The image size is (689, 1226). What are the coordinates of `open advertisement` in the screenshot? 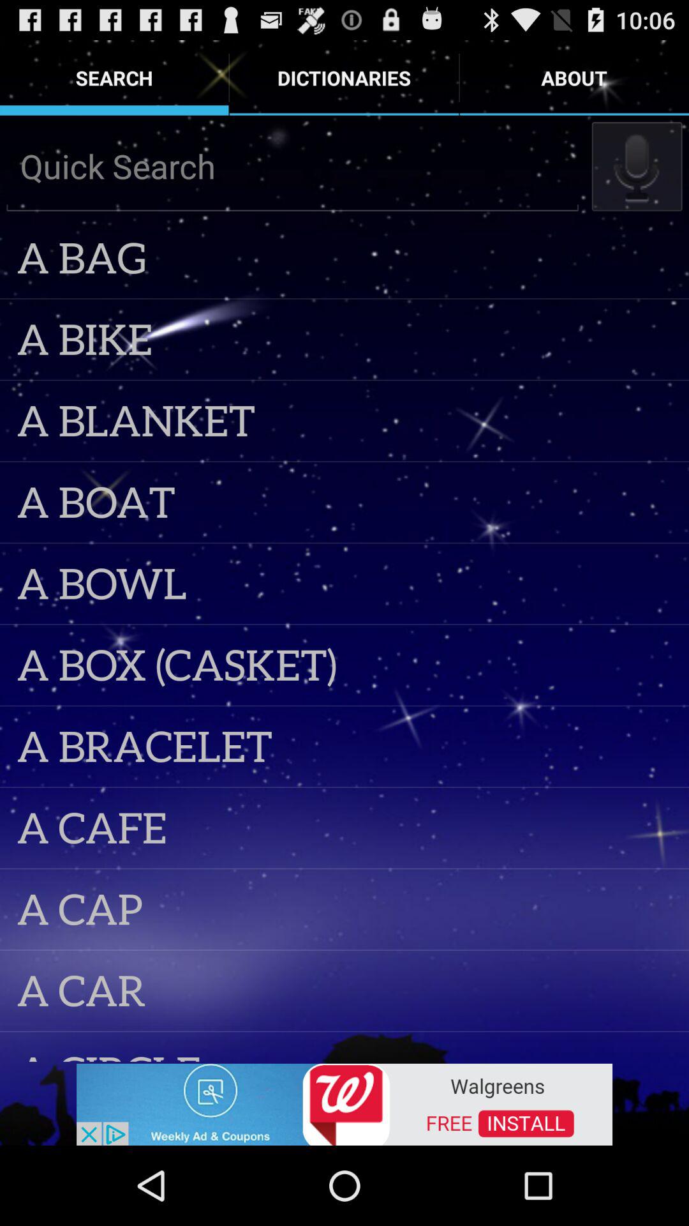 It's located at (344, 1103).